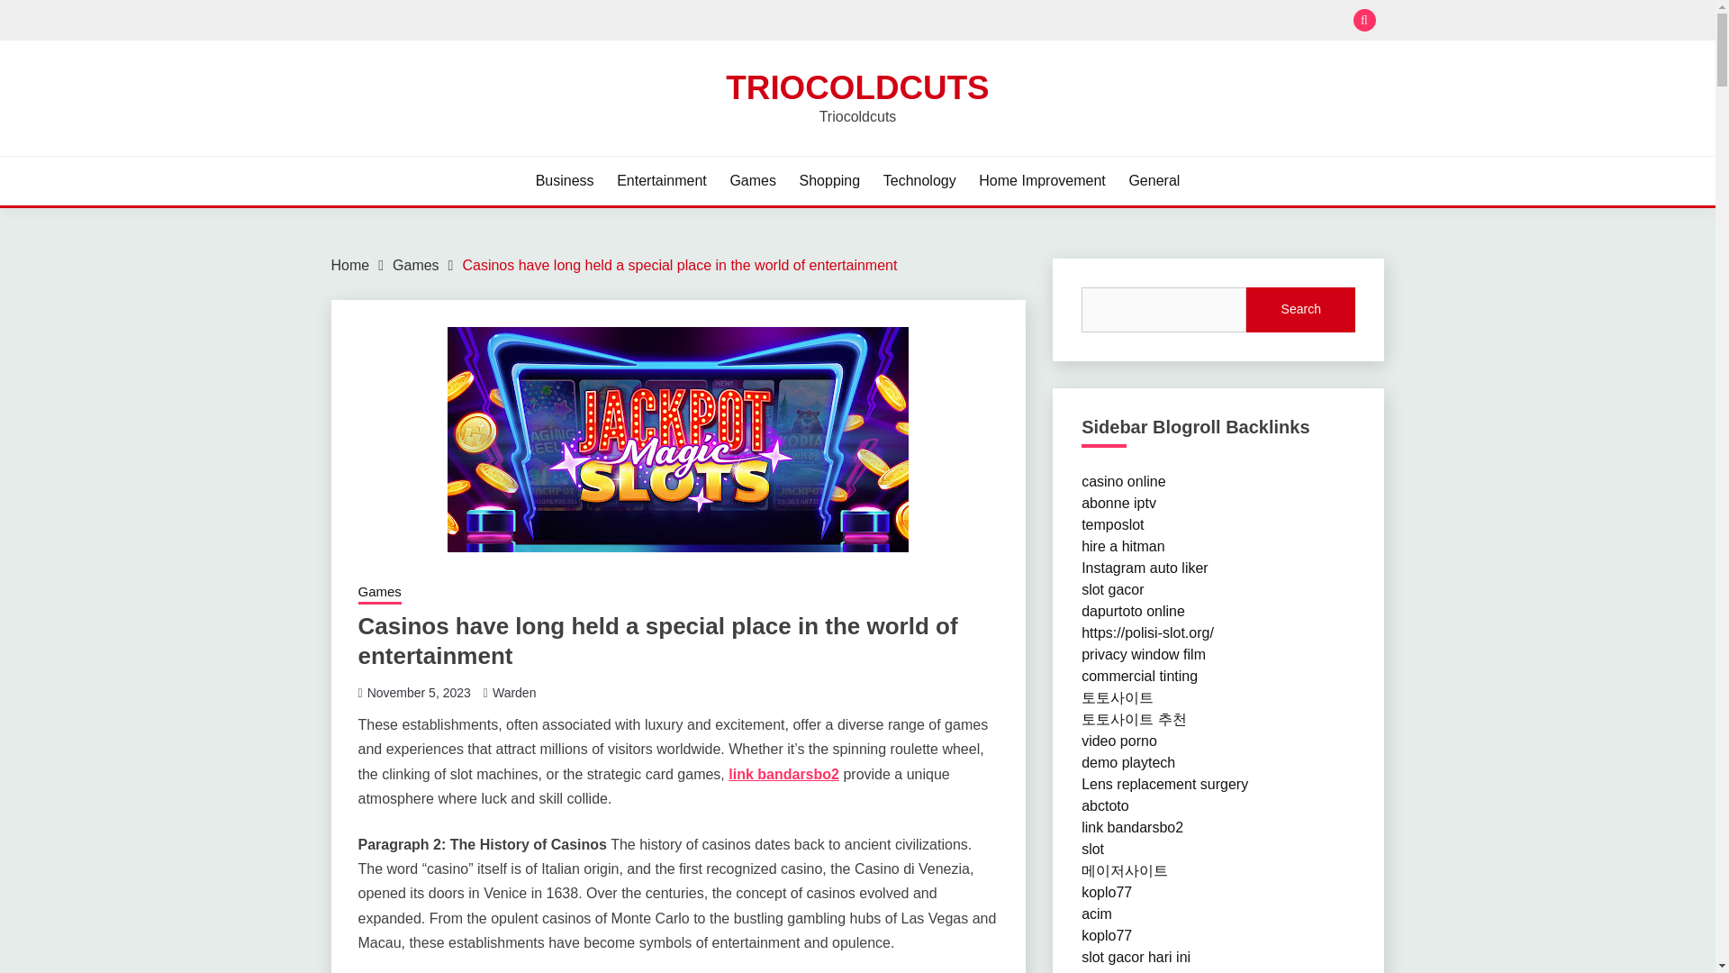 This screenshot has height=973, width=1729. Describe the element at coordinates (514, 692) in the screenshot. I see `Warden` at that location.